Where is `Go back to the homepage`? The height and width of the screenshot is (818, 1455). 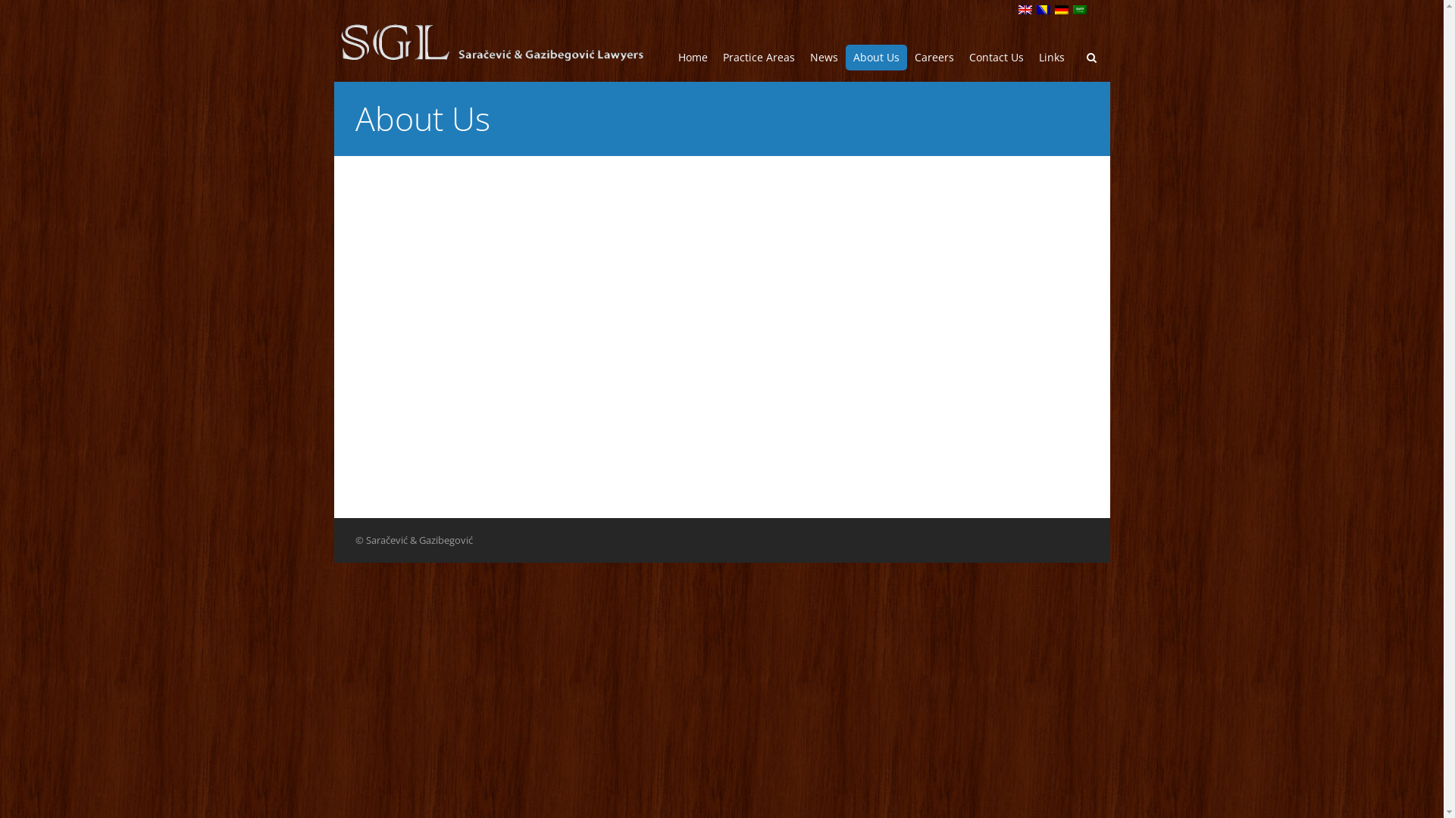
Go back to the homepage is located at coordinates (491, 42).